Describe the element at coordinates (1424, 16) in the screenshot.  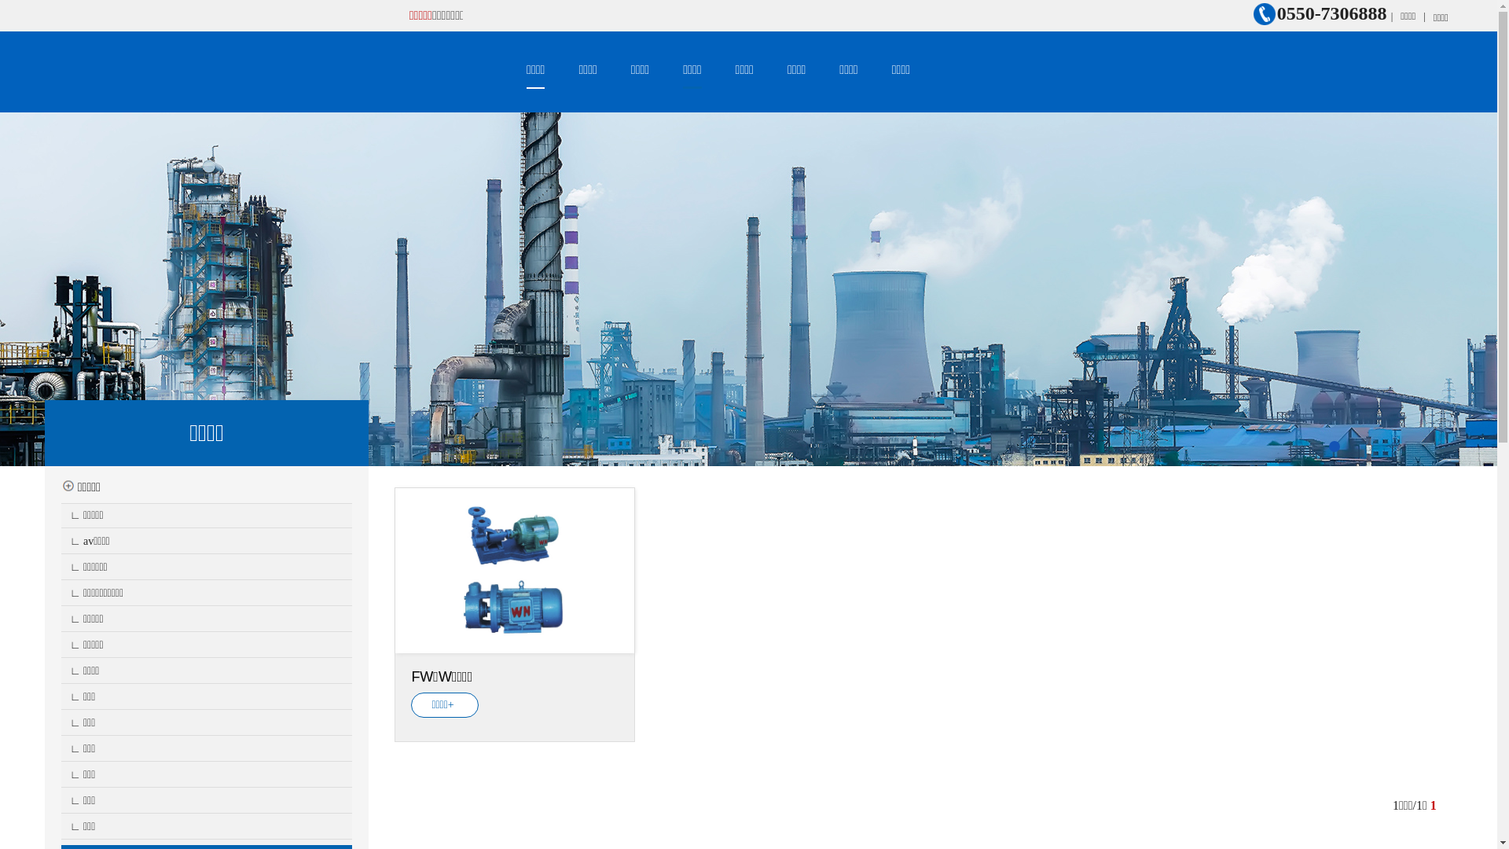
I see `|` at that location.